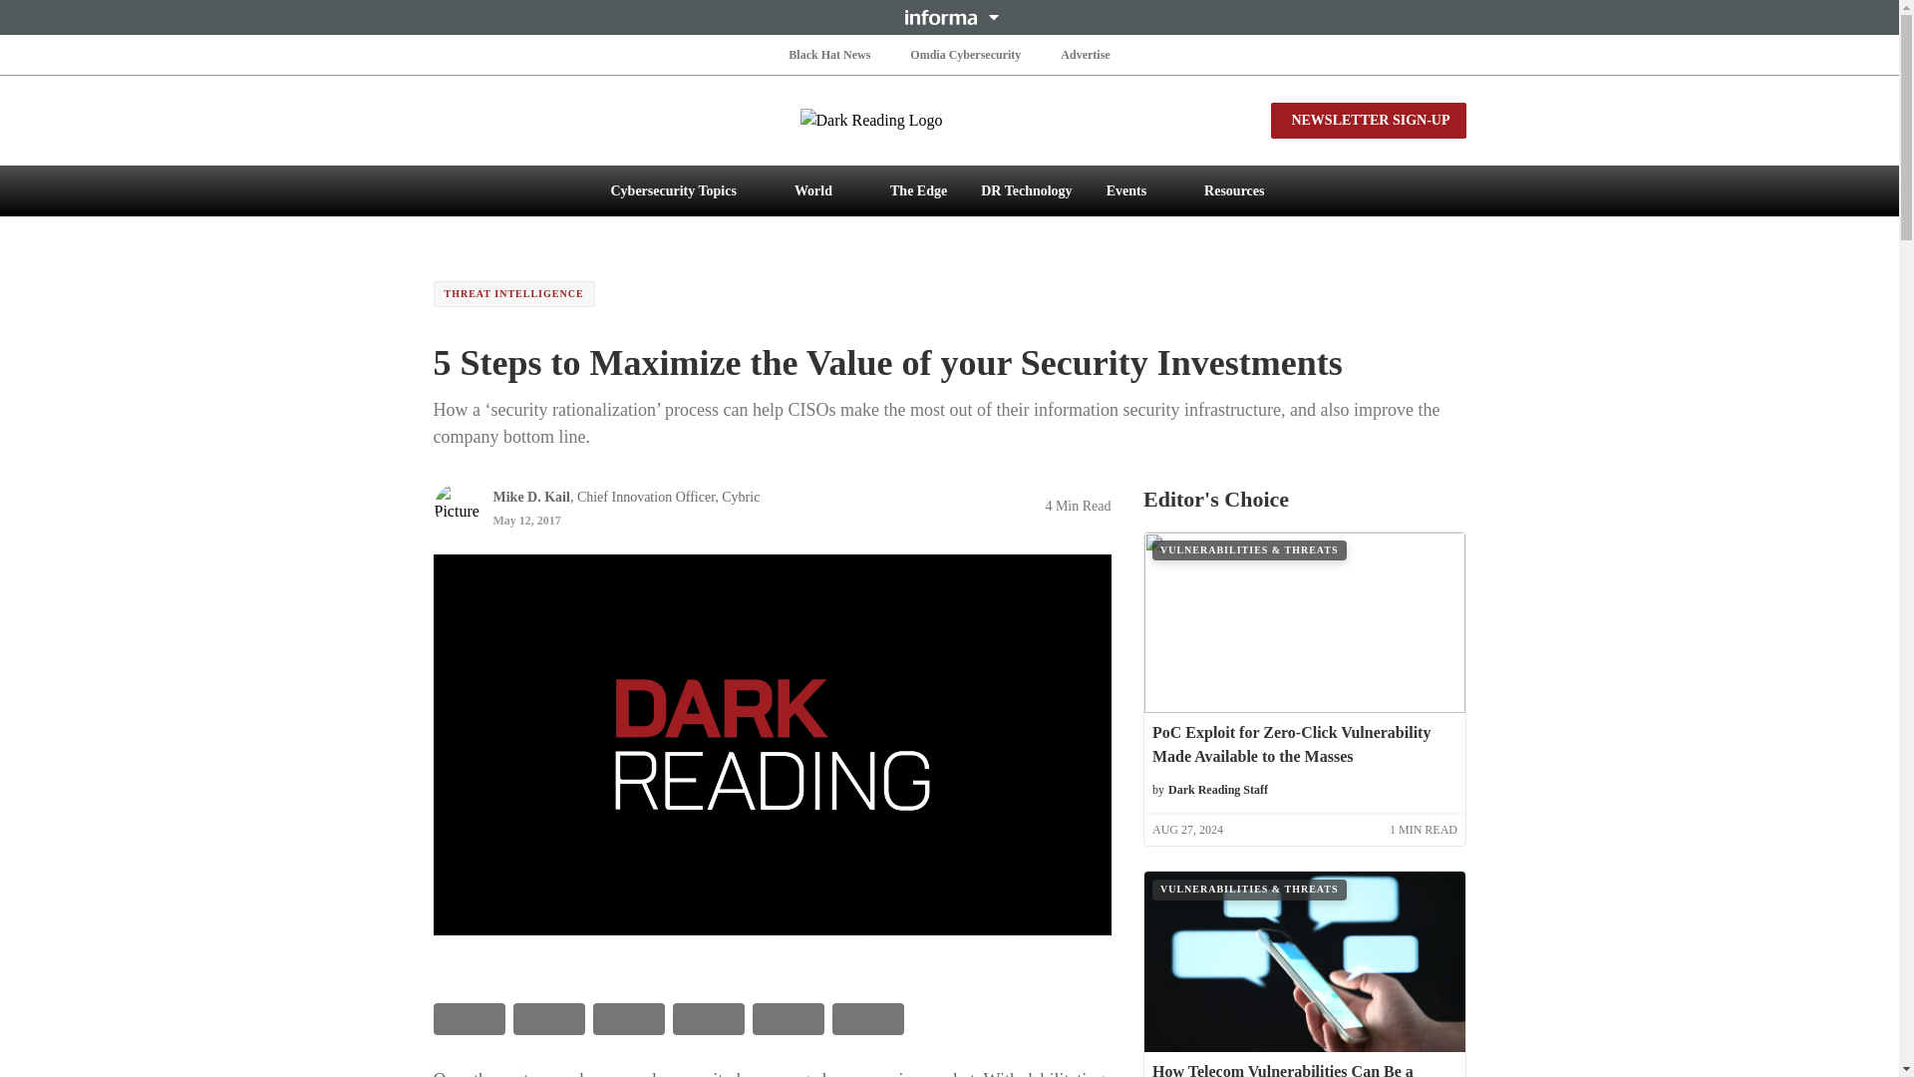 This screenshot has width=1914, height=1077. What do you see at coordinates (829, 54) in the screenshot?
I see `Black Hat News` at bounding box center [829, 54].